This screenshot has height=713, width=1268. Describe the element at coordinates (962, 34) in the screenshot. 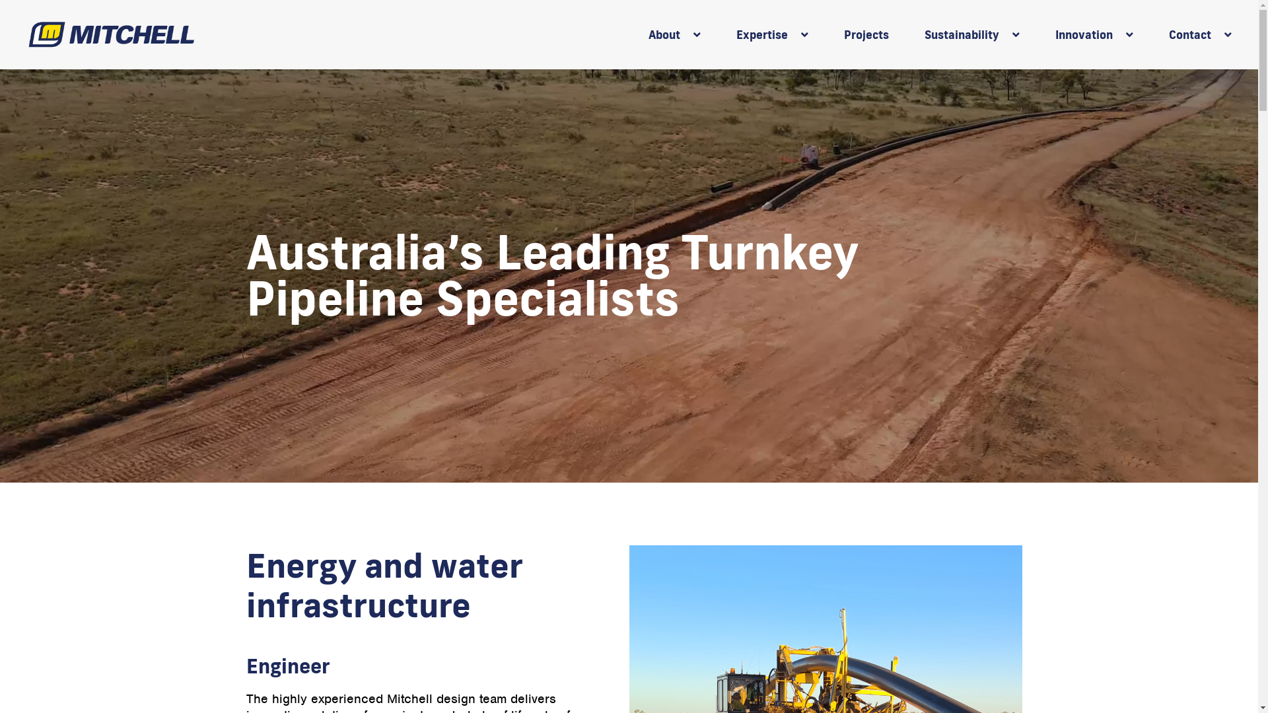

I see `Sustainability` at that location.